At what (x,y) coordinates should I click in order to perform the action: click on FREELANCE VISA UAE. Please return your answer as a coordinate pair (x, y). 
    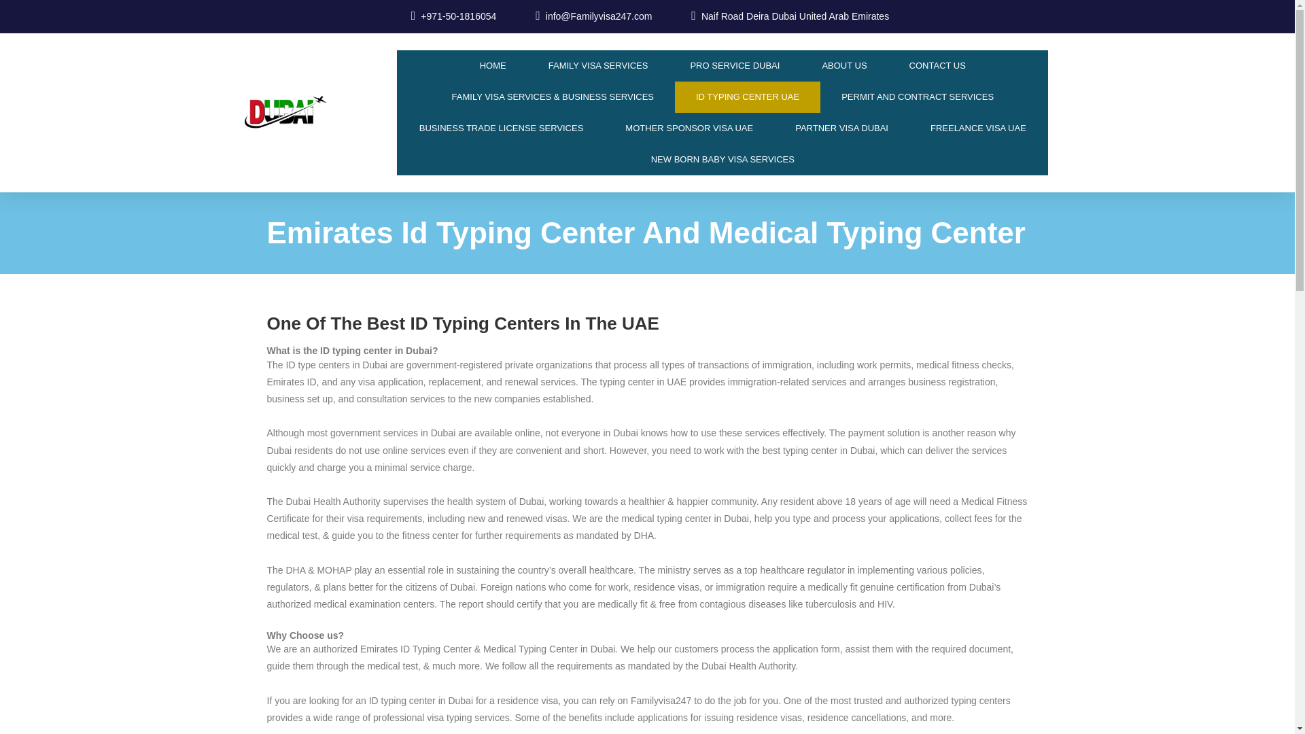
    Looking at the image, I should click on (979, 128).